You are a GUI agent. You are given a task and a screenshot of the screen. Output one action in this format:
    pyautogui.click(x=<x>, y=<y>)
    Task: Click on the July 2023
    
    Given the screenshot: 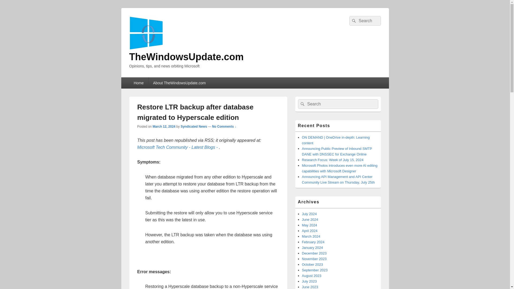 What is the action you would take?
    pyautogui.click(x=309, y=282)
    